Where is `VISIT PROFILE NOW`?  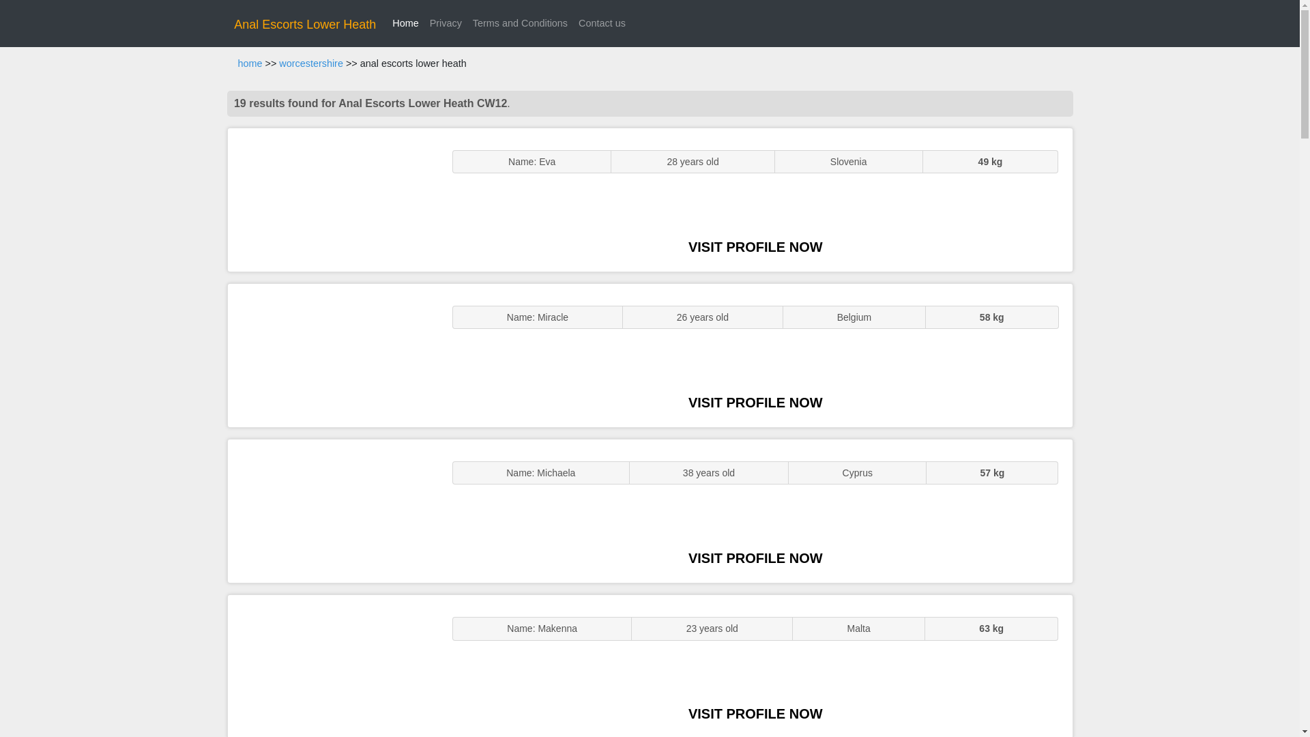
VISIT PROFILE NOW is located at coordinates (755, 714).